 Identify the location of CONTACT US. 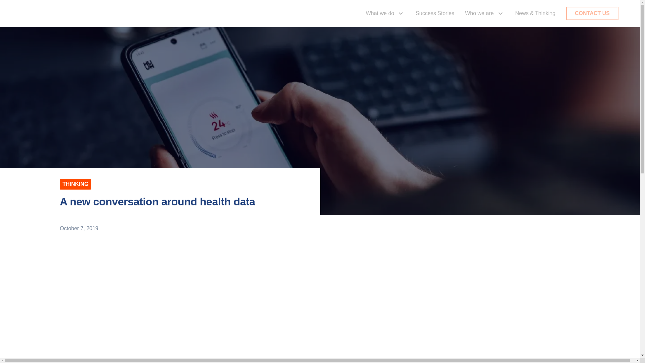
(592, 13).